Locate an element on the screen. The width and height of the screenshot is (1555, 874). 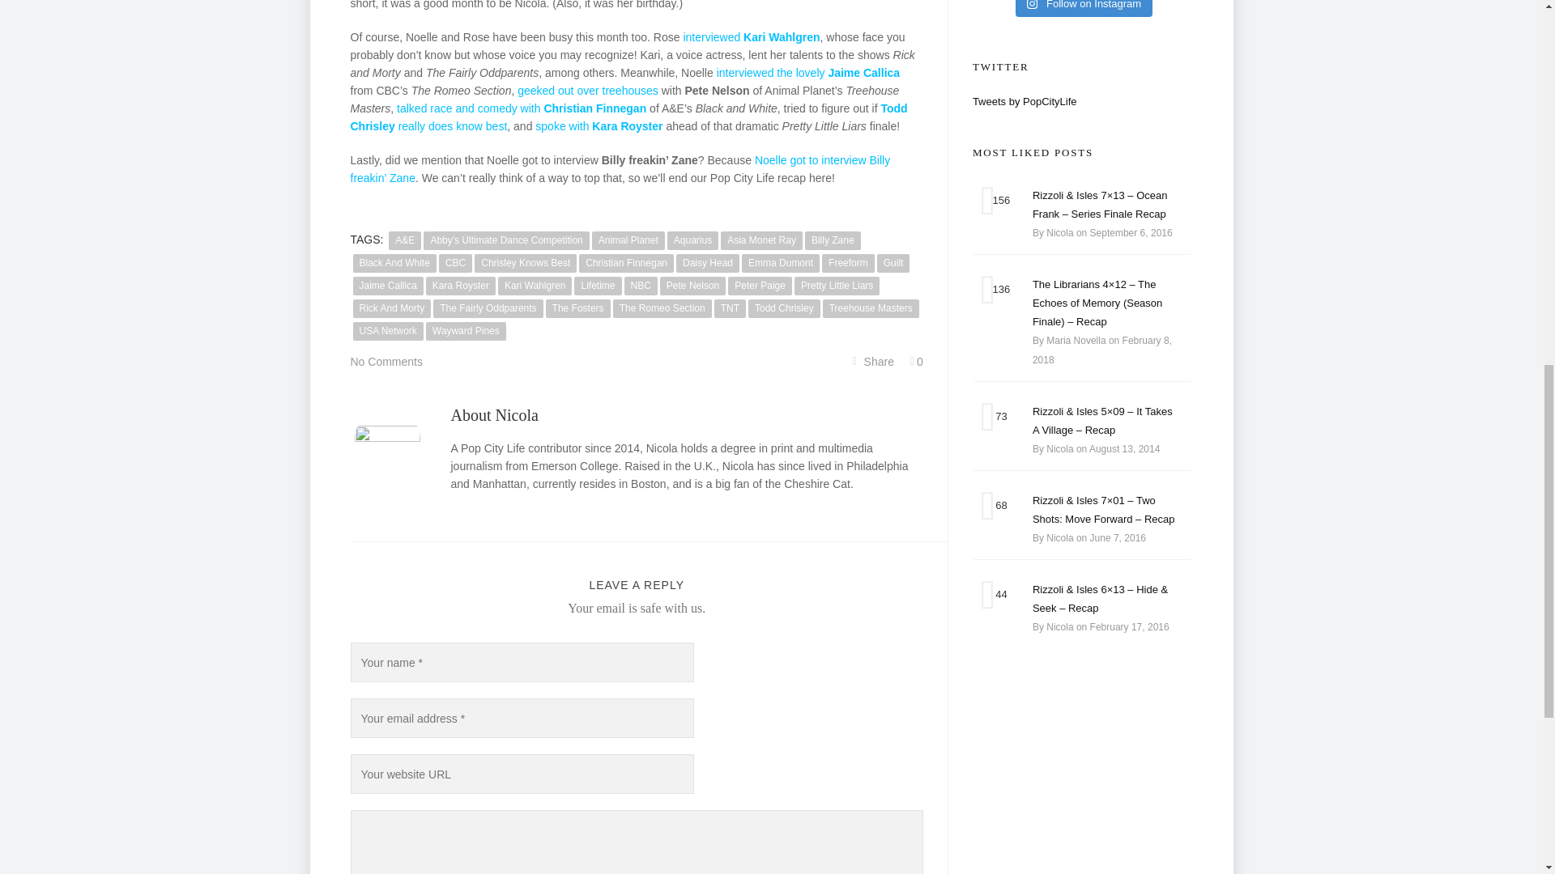
Todd Chrisley really does know best is located at coordinates (628, 117).